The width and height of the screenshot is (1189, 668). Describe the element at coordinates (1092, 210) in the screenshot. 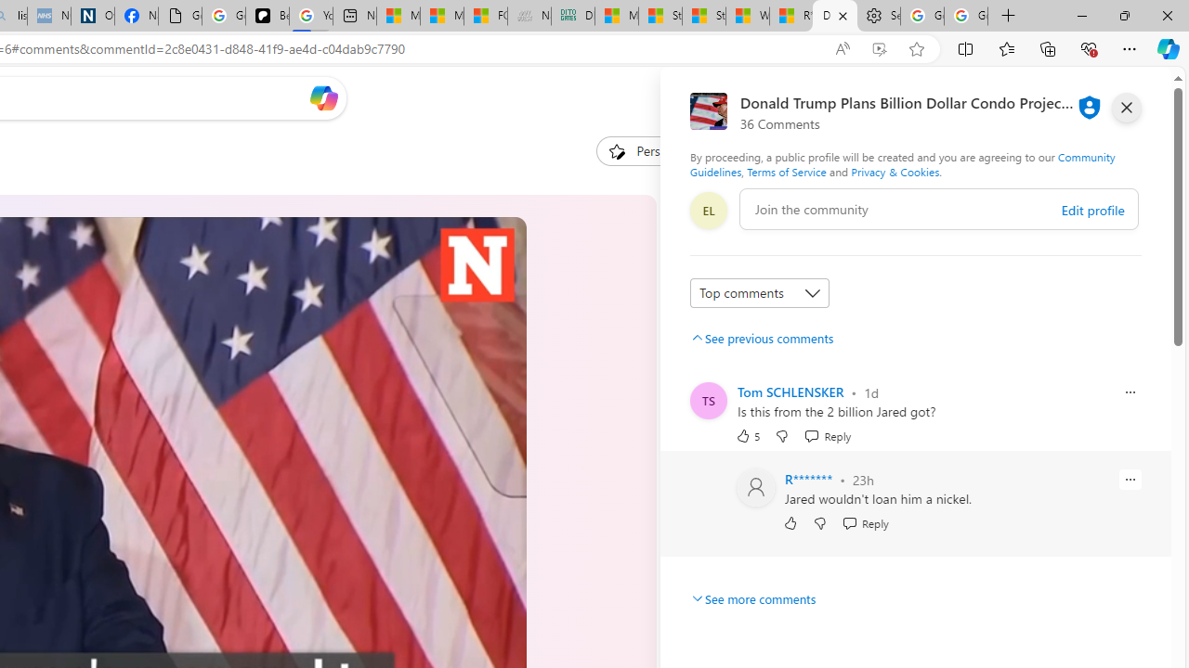

I see `Edit profile` at that location.